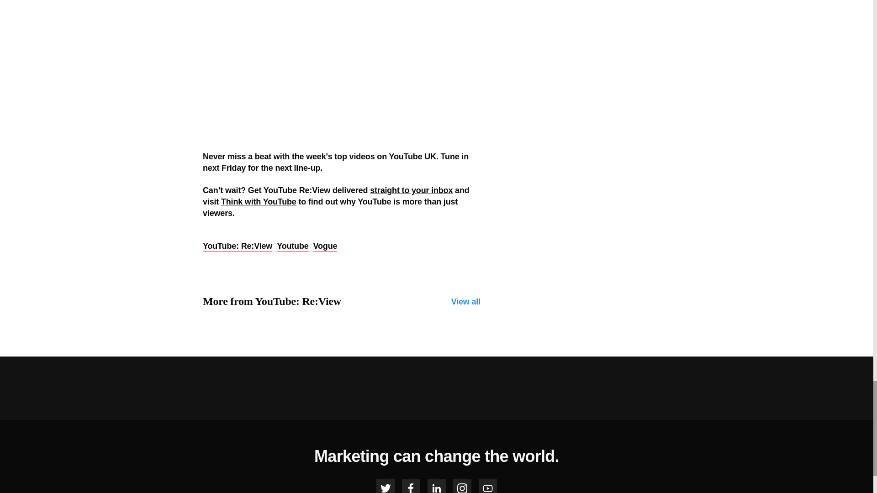  Describe the element at coordinates (292, 246) in the screenshot. I see `Youtube` at that location.